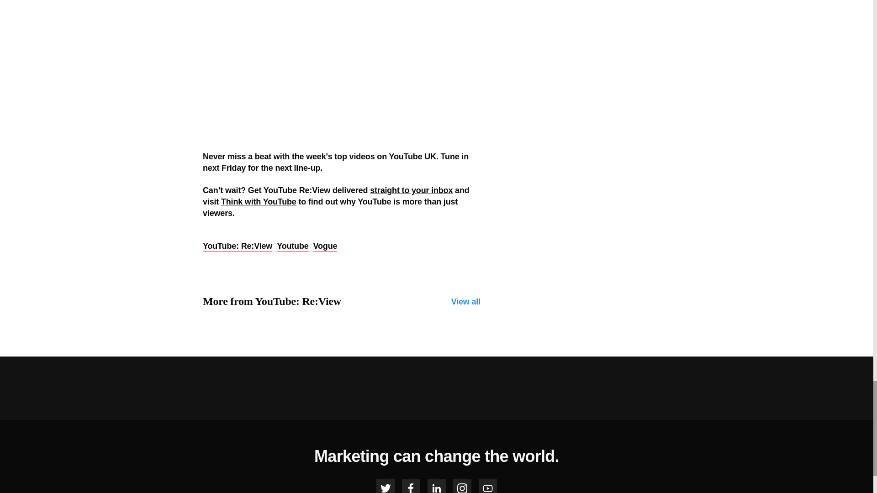  Describe the element at coordinates (292, 246) in the screenshot. I see `Youtube` at that location.